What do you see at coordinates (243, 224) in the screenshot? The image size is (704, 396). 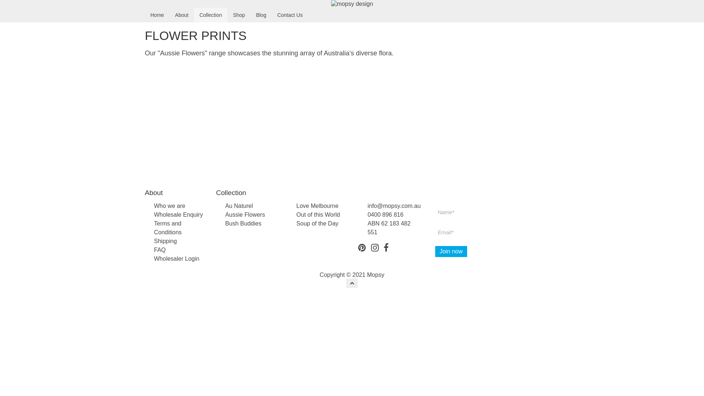 I see `Bush Buddies` at bounding box center [243, 224].